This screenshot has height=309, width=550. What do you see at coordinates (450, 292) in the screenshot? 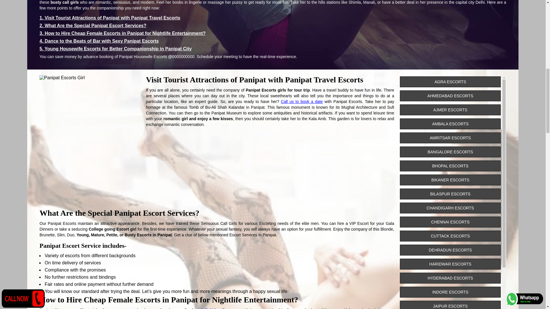
I see `INDORE ESCORTS` at bounding box center [450, 292].